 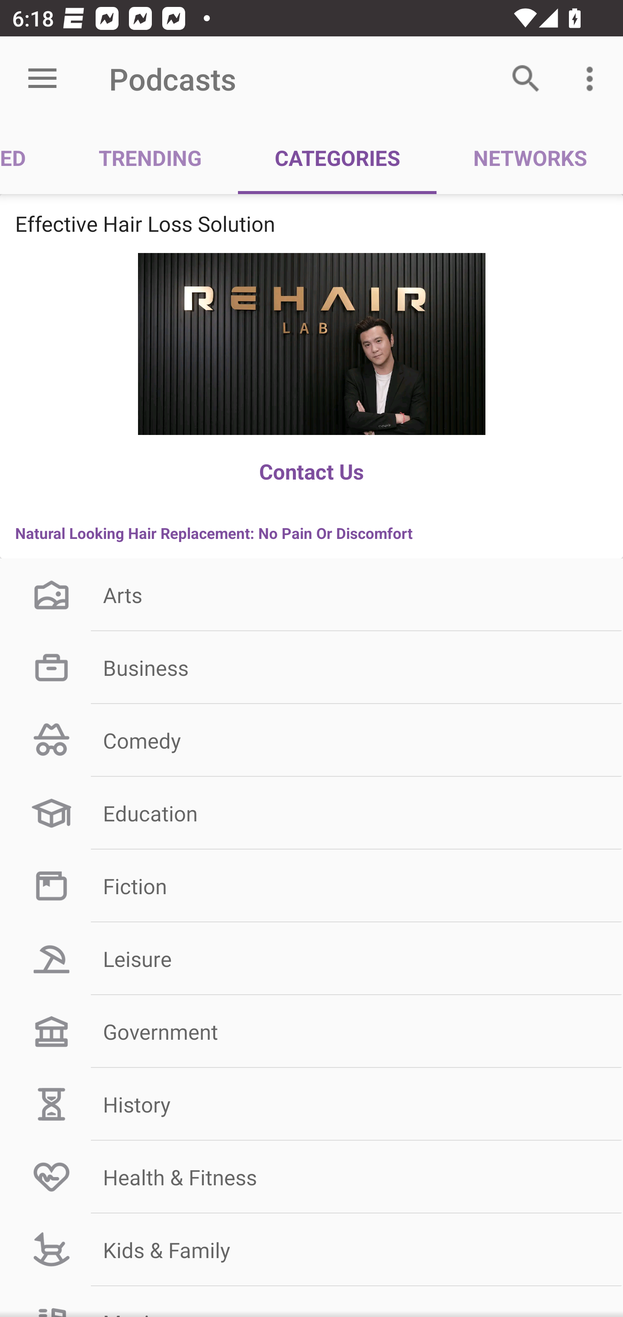 I want to click on CATEGORIES, so click(x=337, y=157).